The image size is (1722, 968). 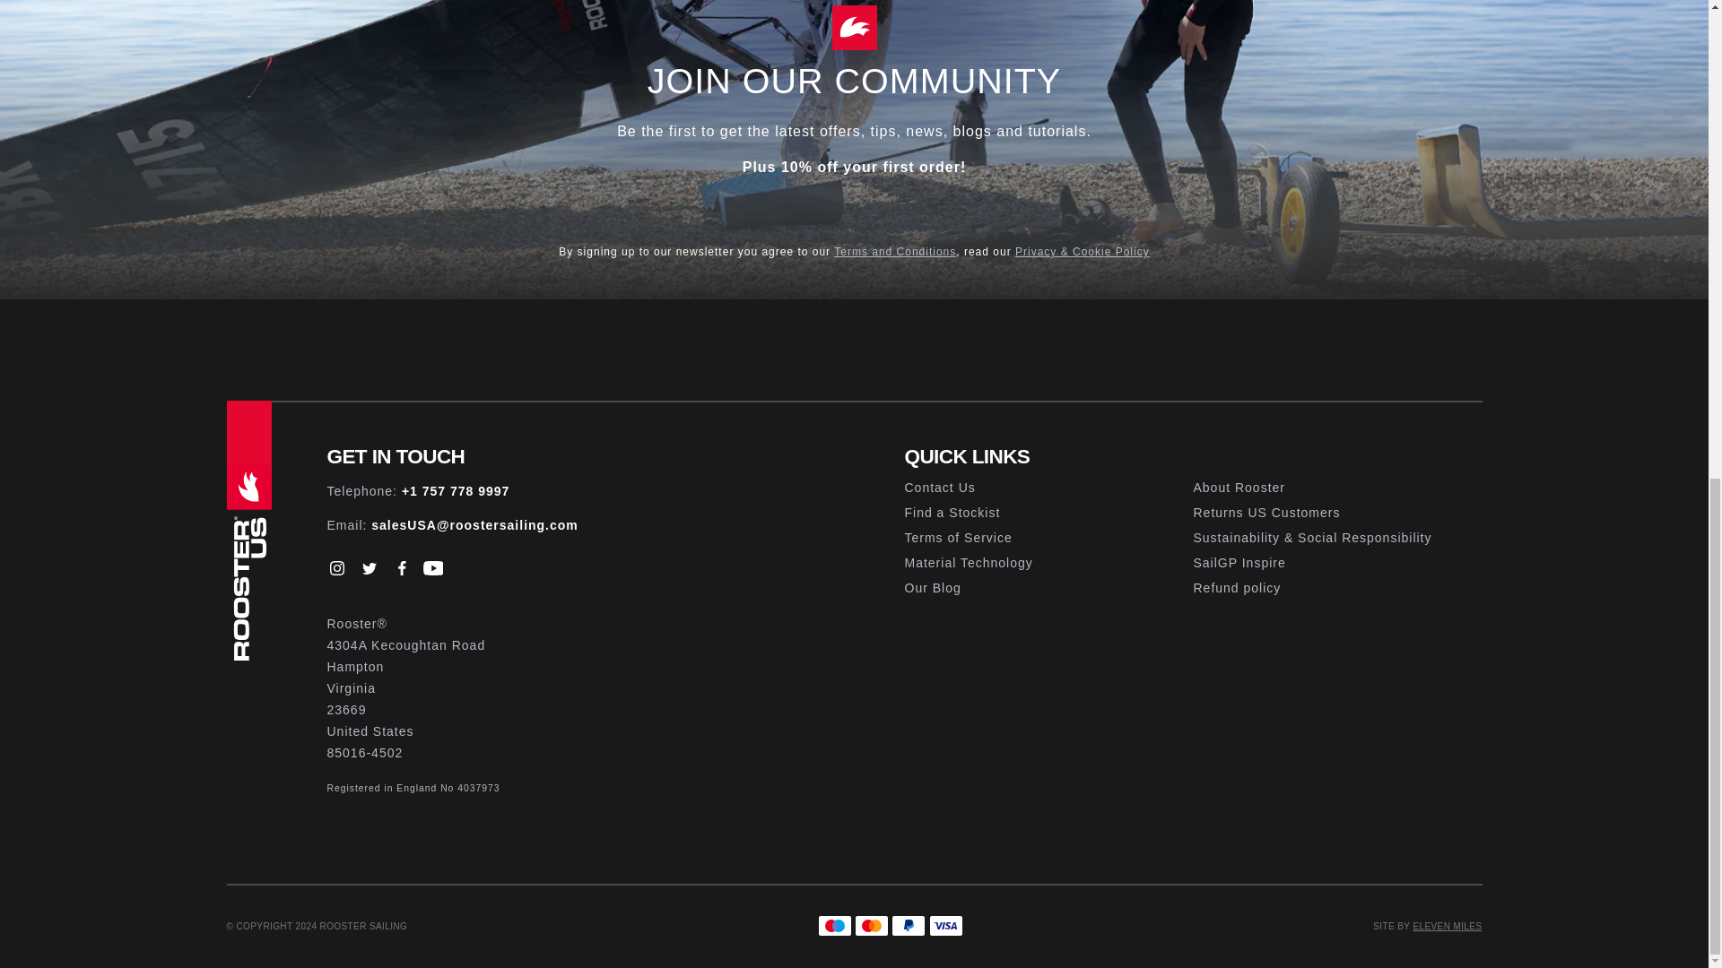 I want to click on Find a Stockist, so click(x=1048, y=513).